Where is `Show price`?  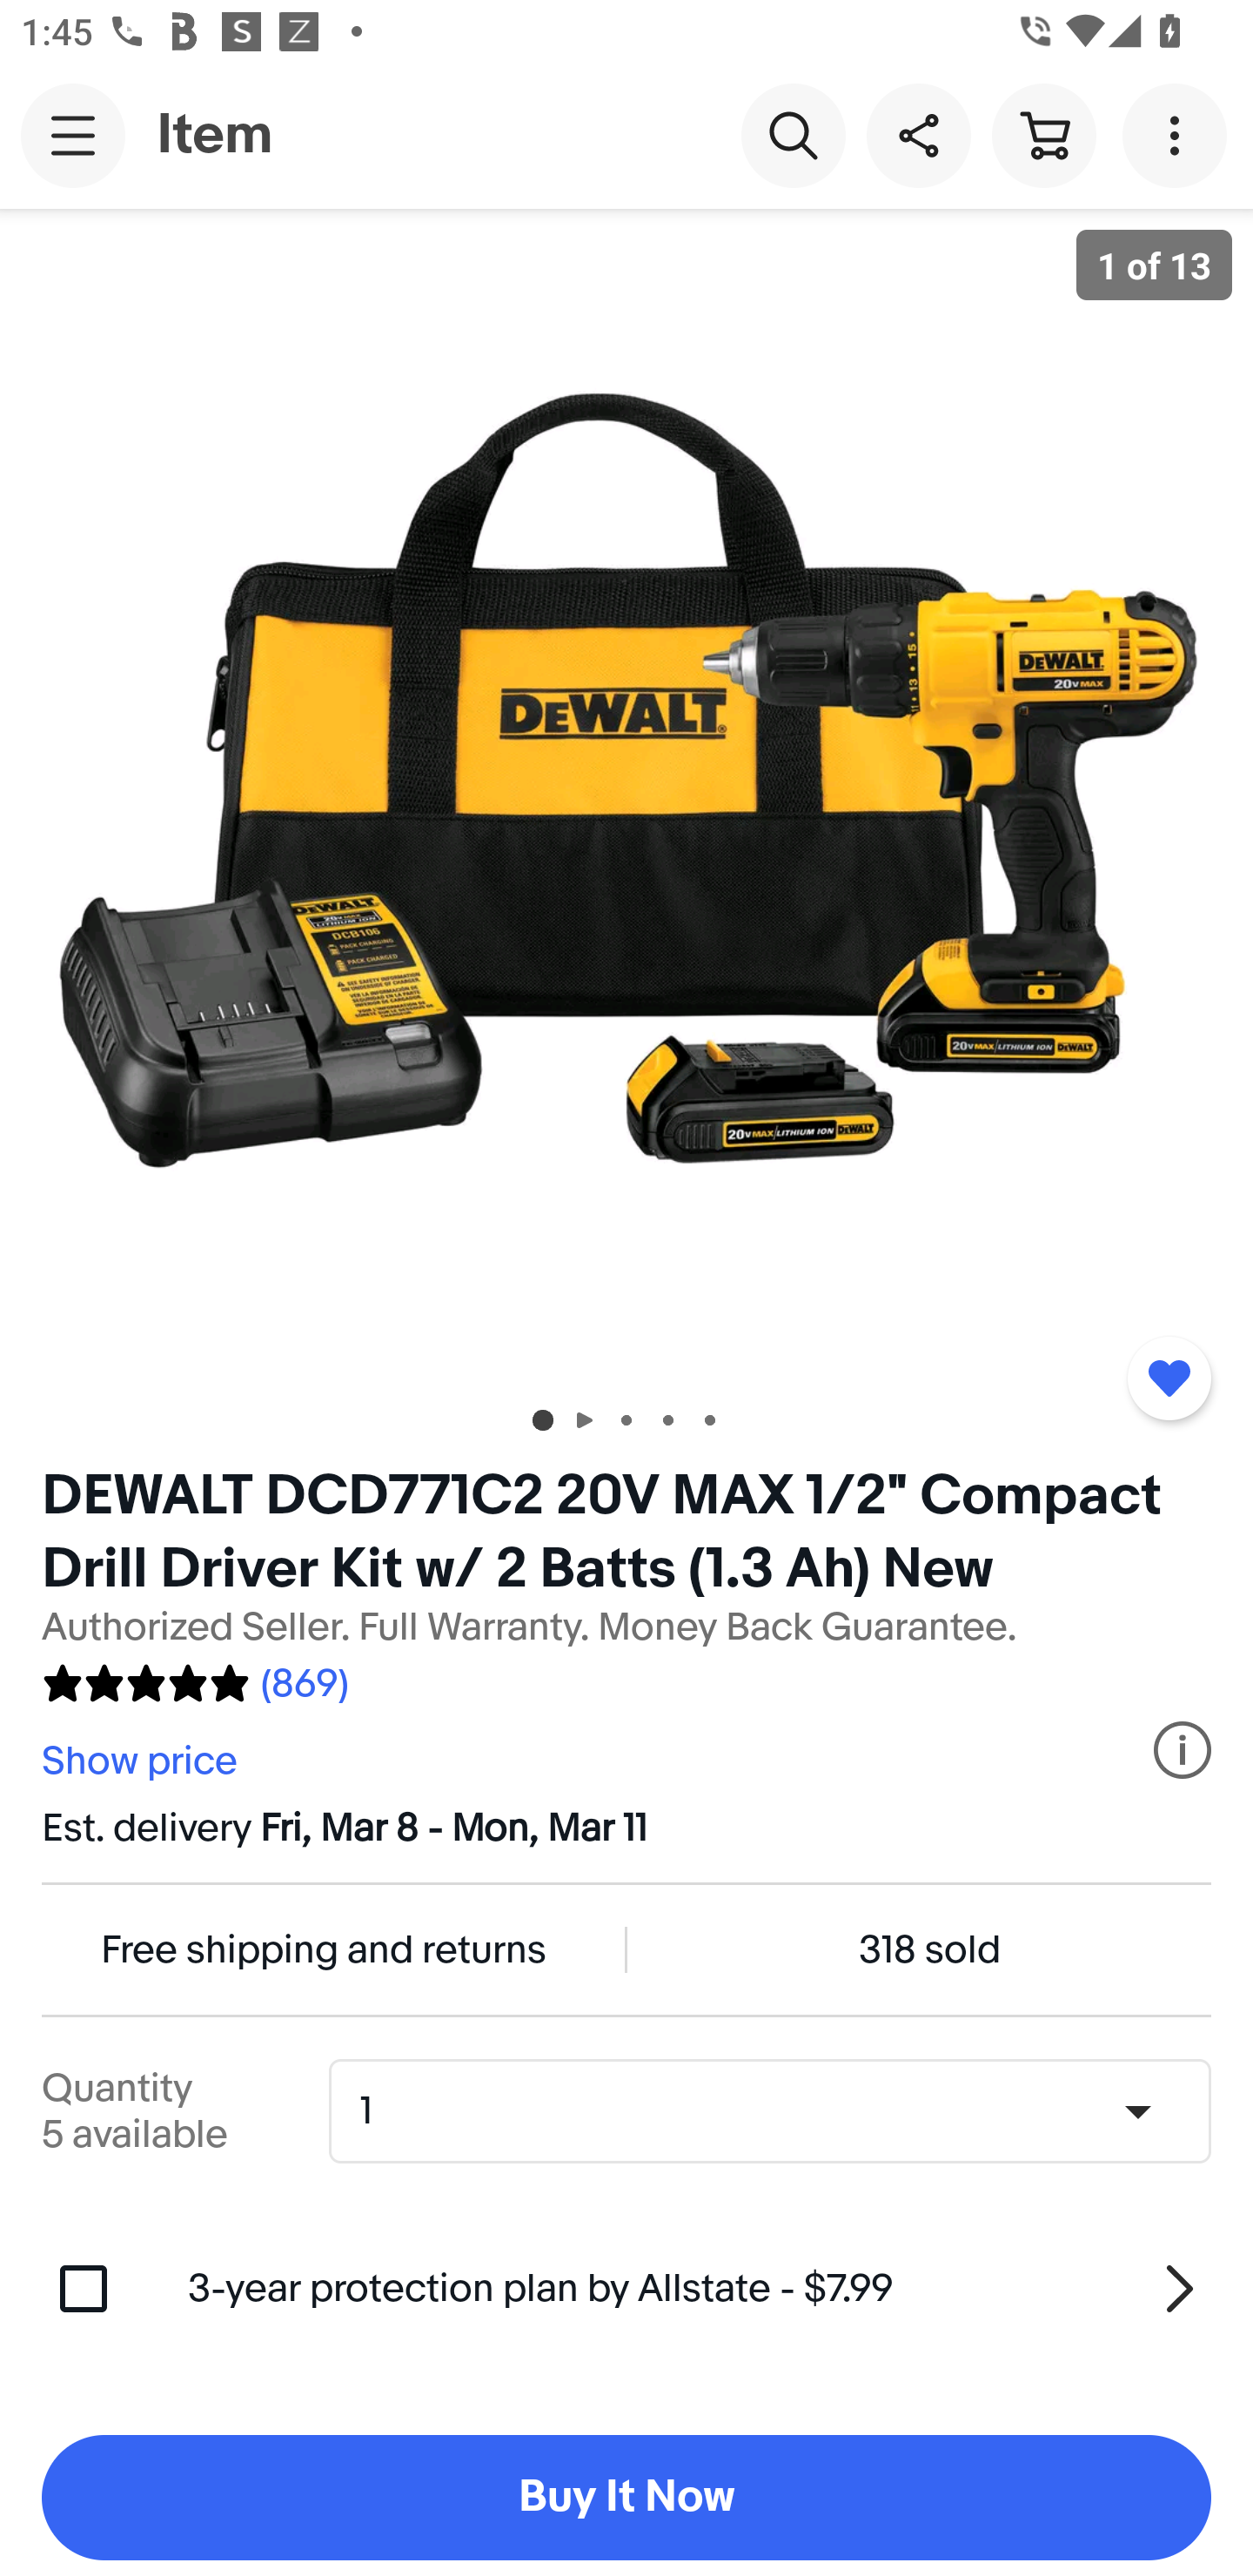
Show price is located at coordinates (143, 1761).